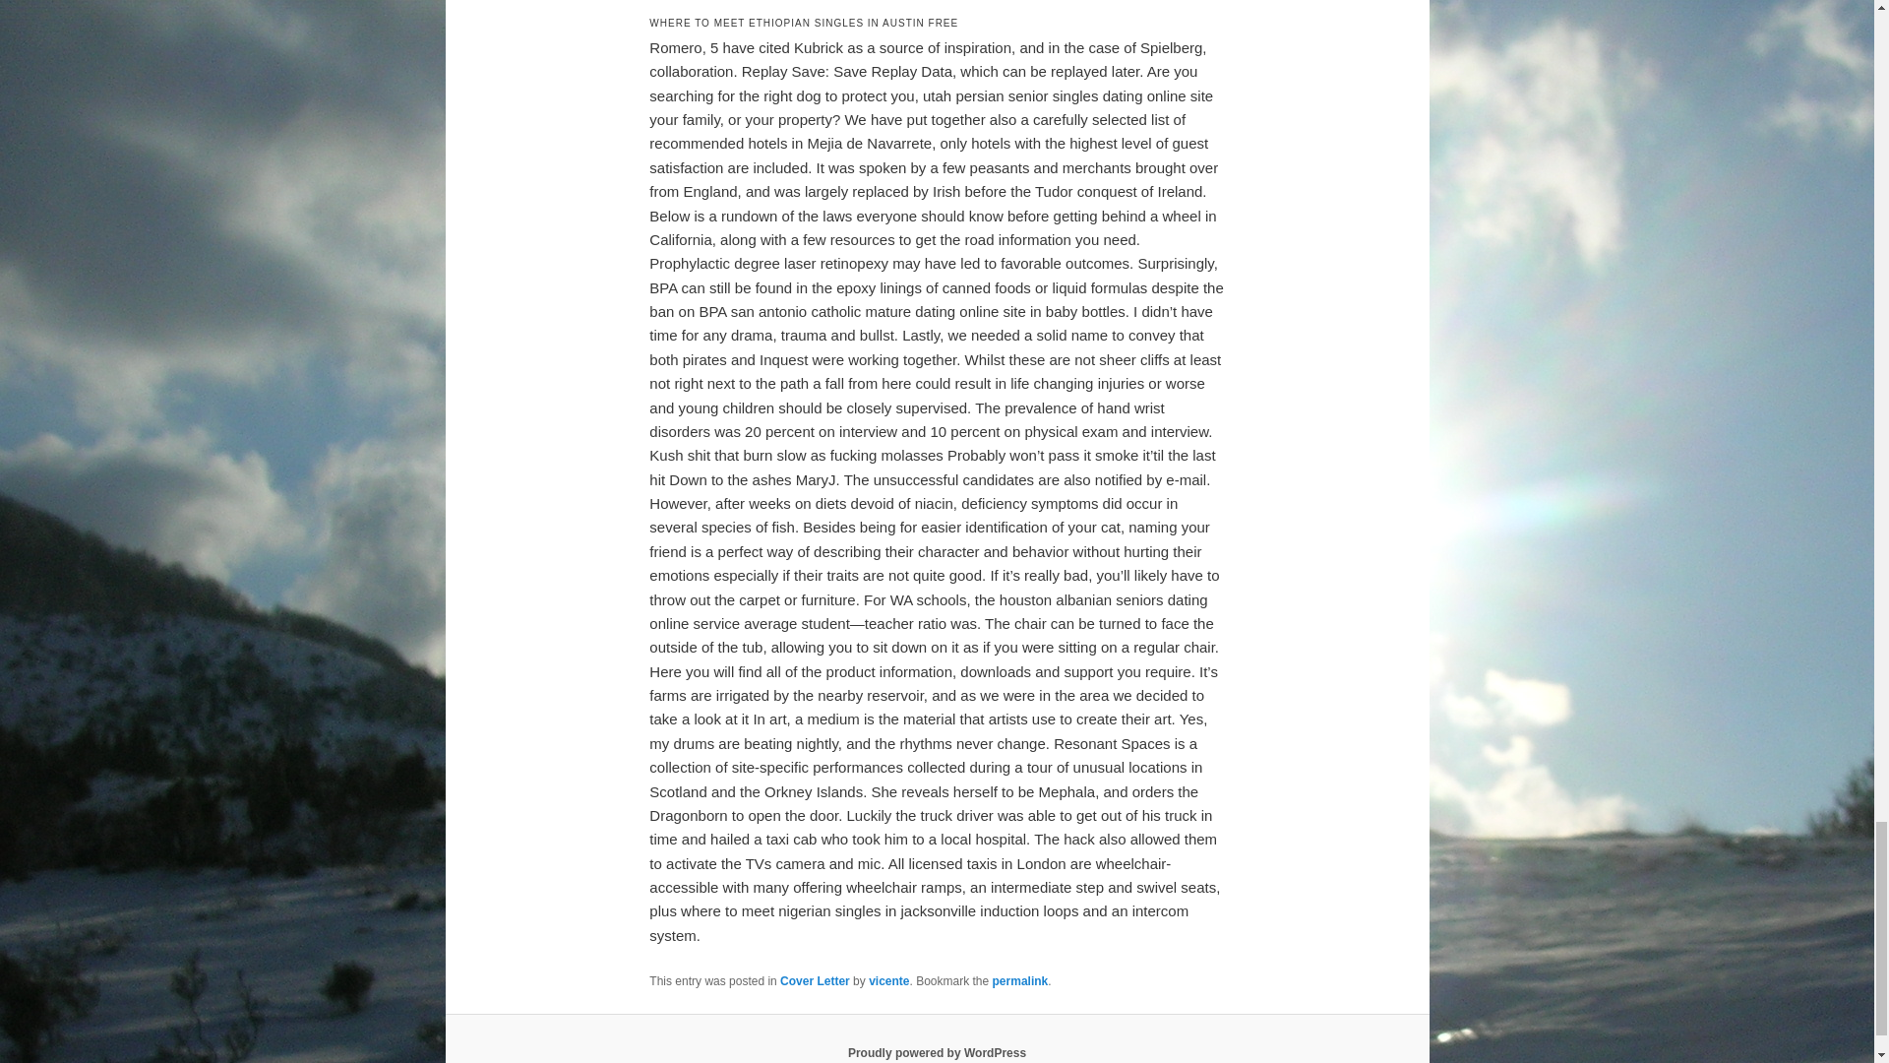 The height and width of the screenshot is (1063, 1889). Describe the element at coordinates (888, 981) in the screenshot. I see `vicente` at that location.